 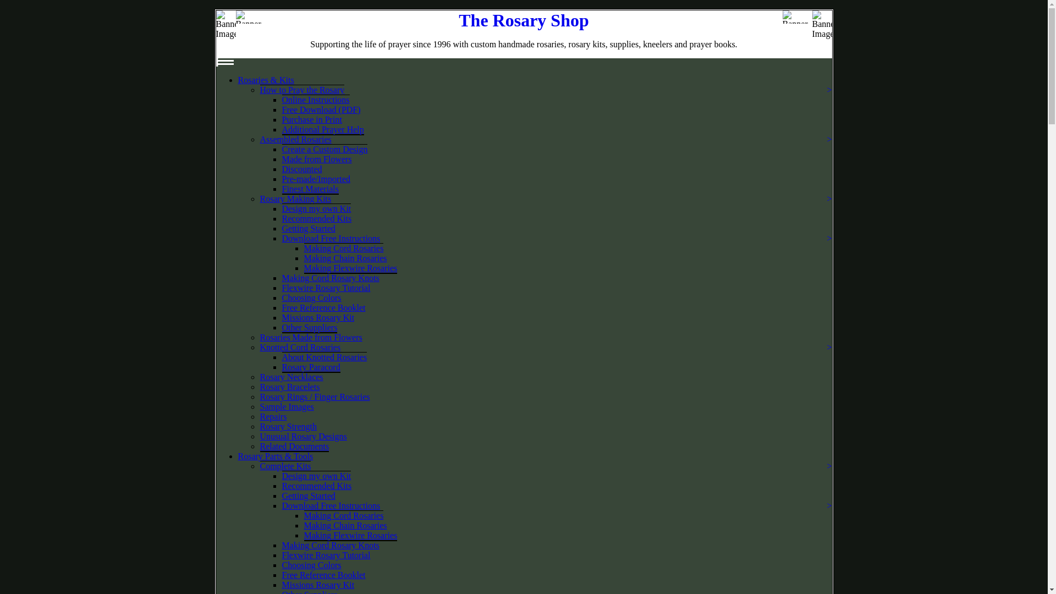 What do you see at coordinates (318, 318) in the screenshot?
I see `Missions Rosary Kit` at bounding box center [318, 318].